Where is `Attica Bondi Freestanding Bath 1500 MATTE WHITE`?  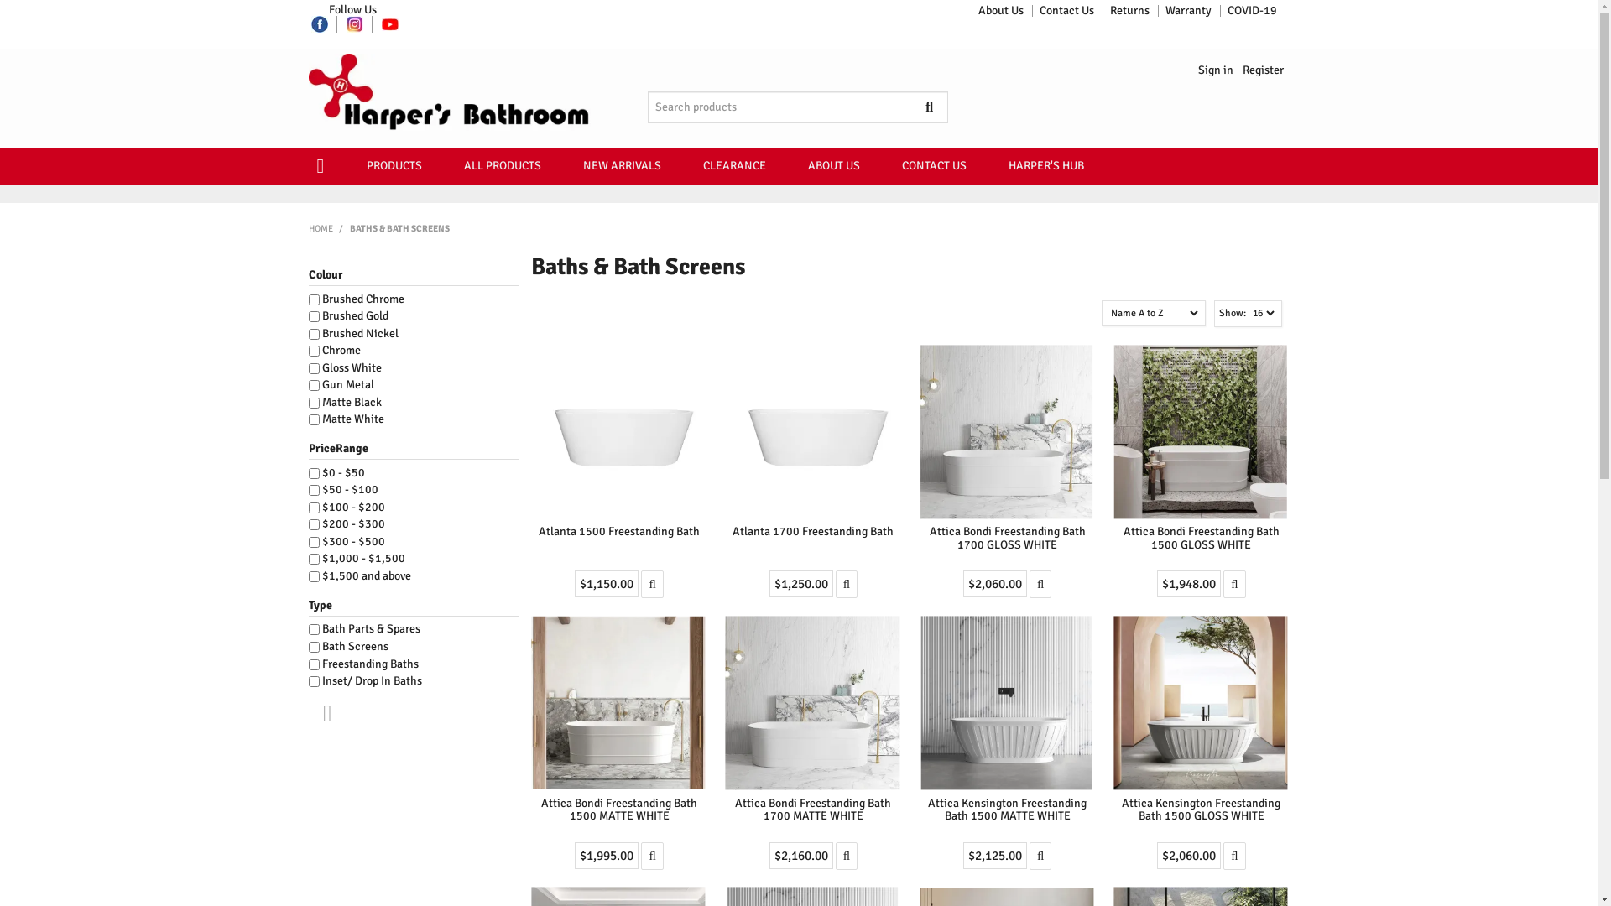
Attica Bondi Freestanding Bath 1500 MATTE WHITE is located at coordinates (619, 810).